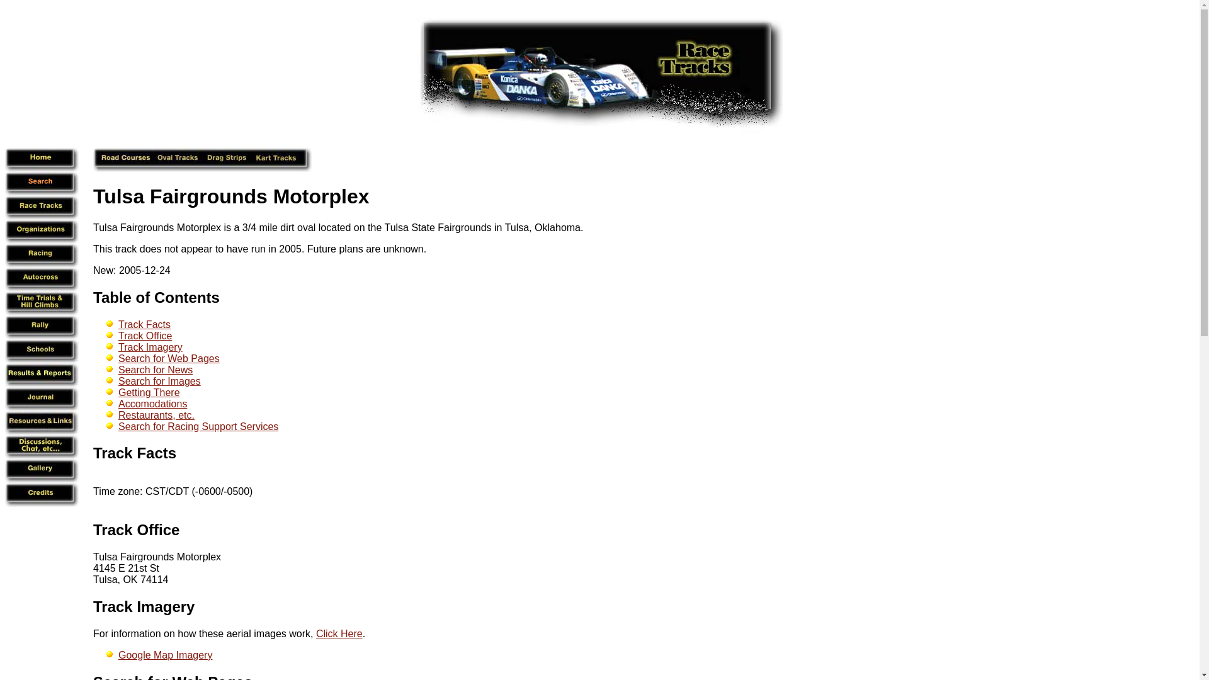  I want to click on Search for Images, so click(159, 382).